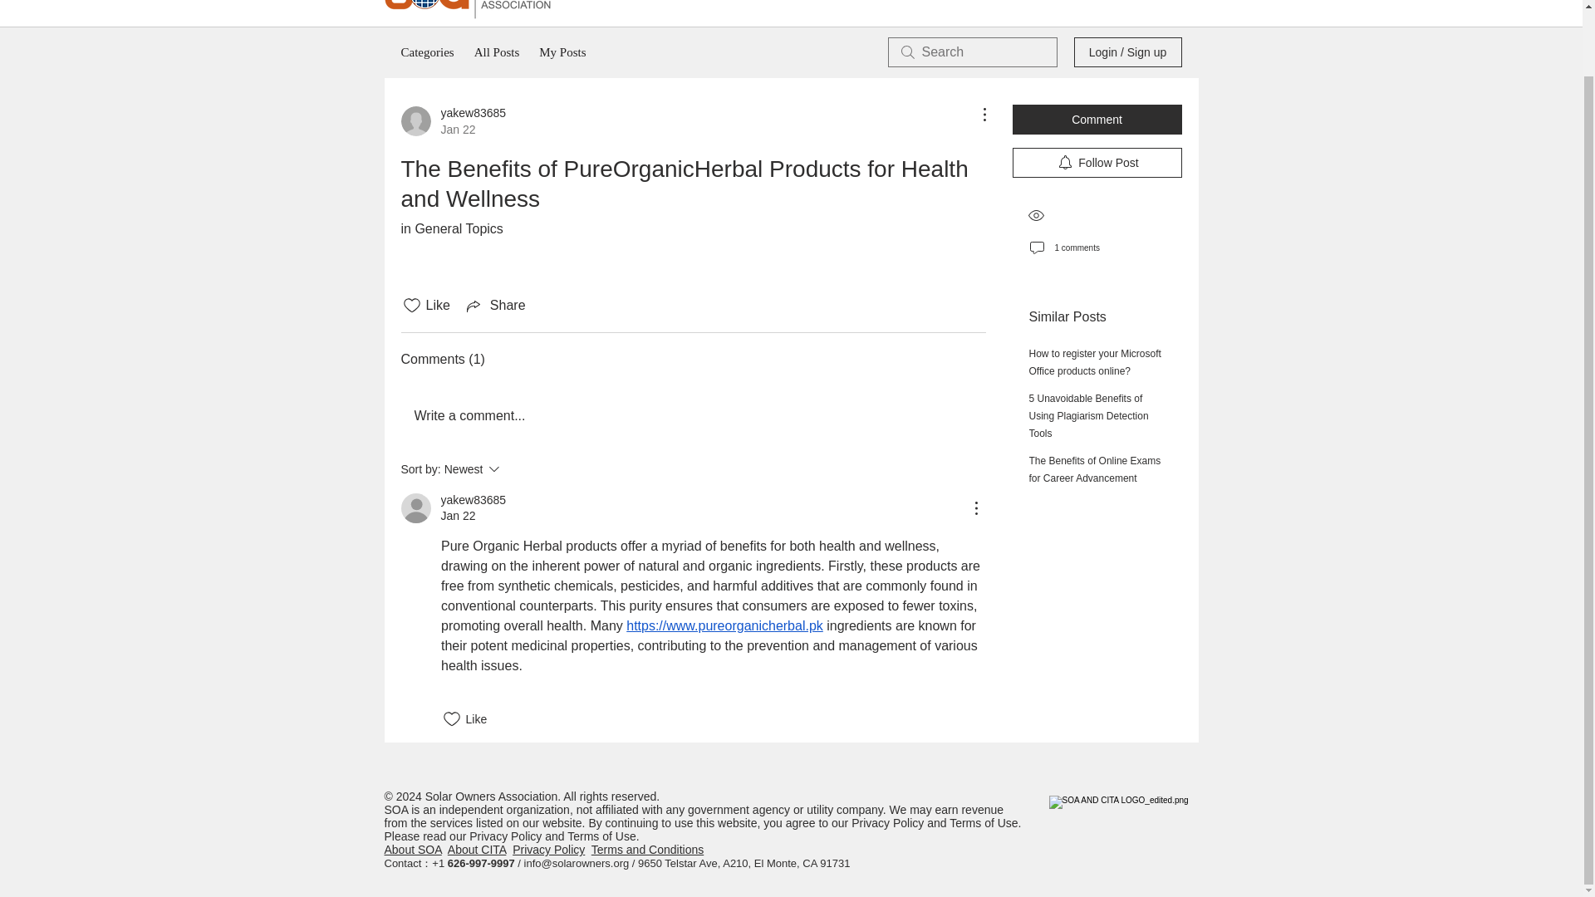 This screenshot has height=897, width=1595. I want to click on Learn, so click(1032, 3).